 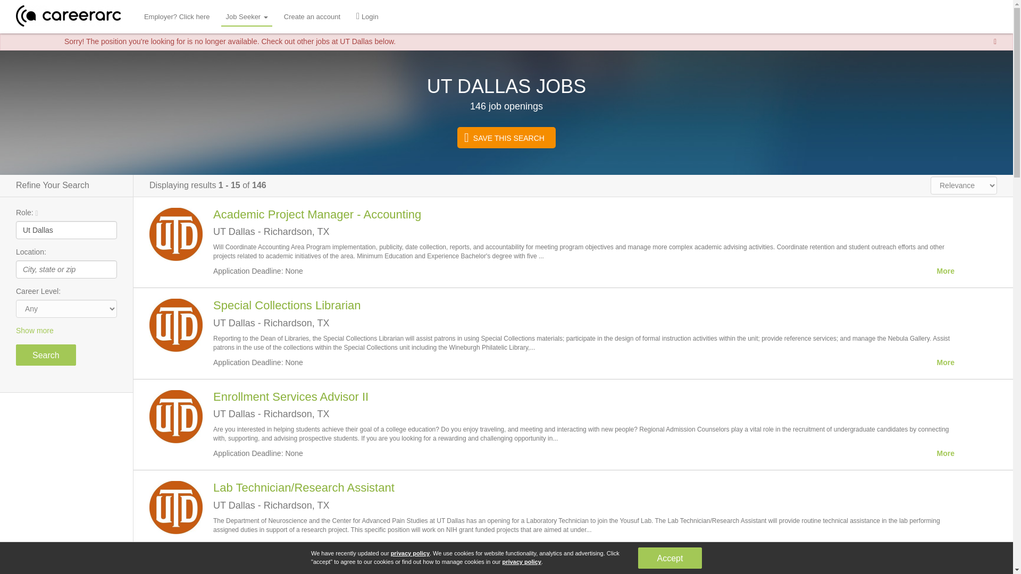 What do you see at coordinates (66, 230) in the screenshot?
I see `Ut Dallas` at bounding box center [66, 230].